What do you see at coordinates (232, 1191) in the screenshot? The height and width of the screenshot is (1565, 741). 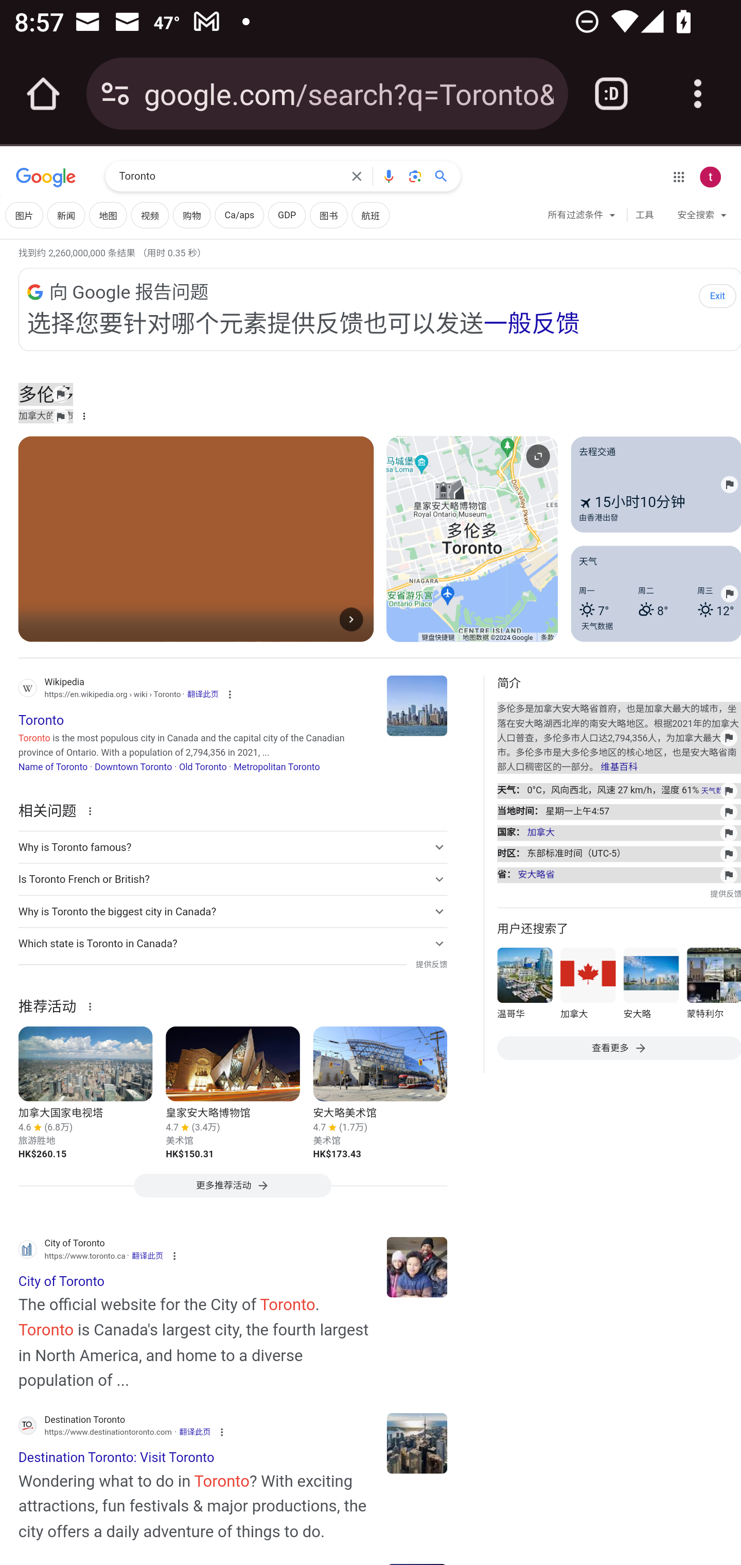 I see `更多推荐活动` at bounding box center [232, 1191].